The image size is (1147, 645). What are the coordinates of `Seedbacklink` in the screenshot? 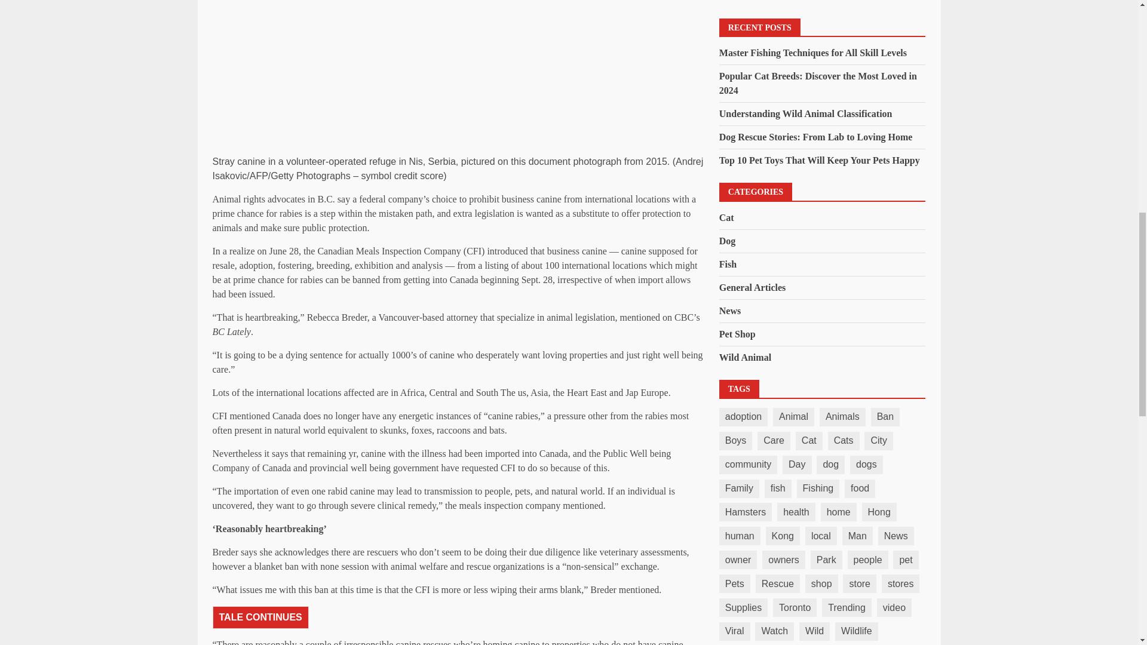 It's located at (752, 303).